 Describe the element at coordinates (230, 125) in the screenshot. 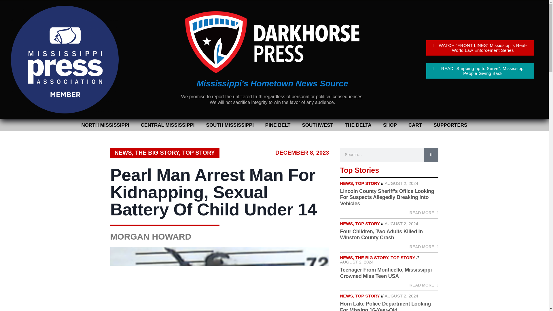

I see `SOUTH MISSISSIPPI` at that location.